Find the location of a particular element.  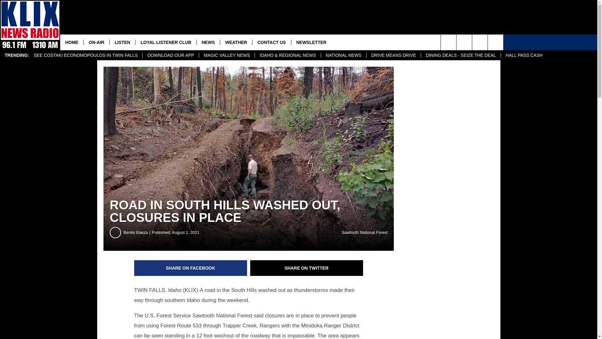

NEWS is located at coordinates (208, 42).